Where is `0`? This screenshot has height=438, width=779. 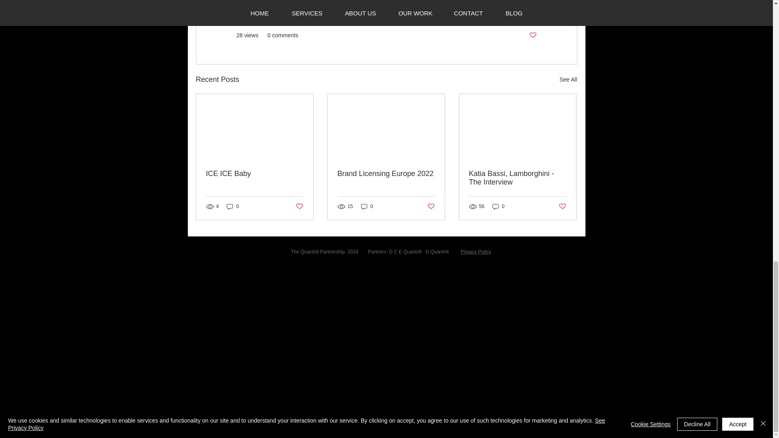 0 is located at coordinates (498, 207).